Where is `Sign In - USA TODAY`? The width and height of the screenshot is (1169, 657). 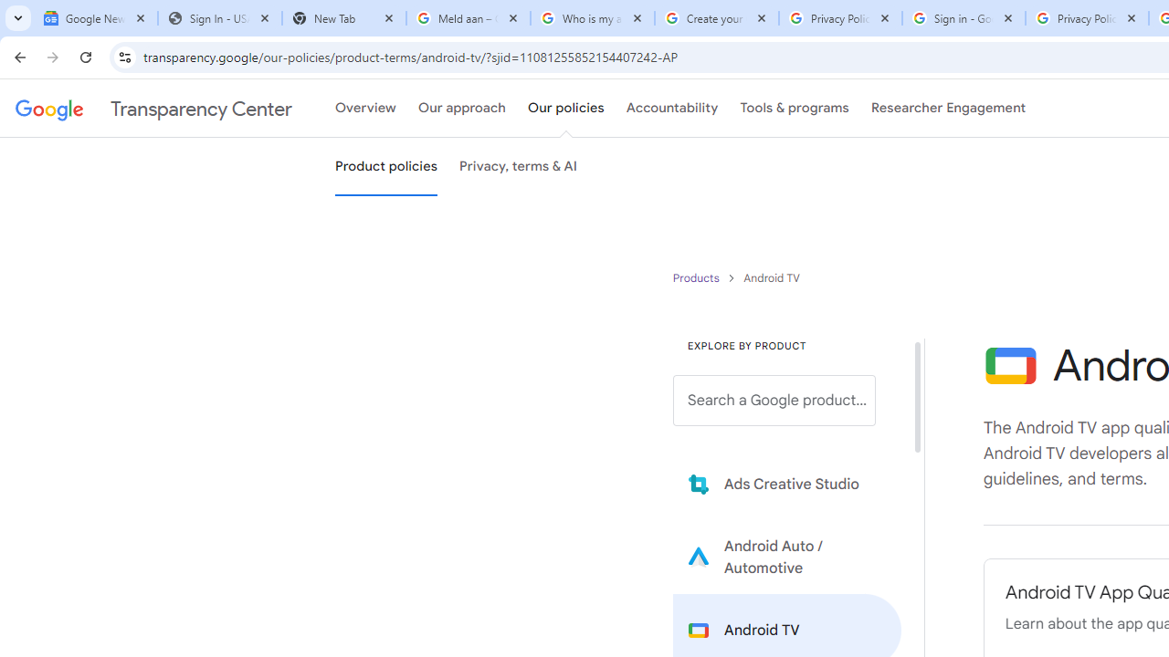
Sign In - USA TODAY is located at coordinates (219, 18).